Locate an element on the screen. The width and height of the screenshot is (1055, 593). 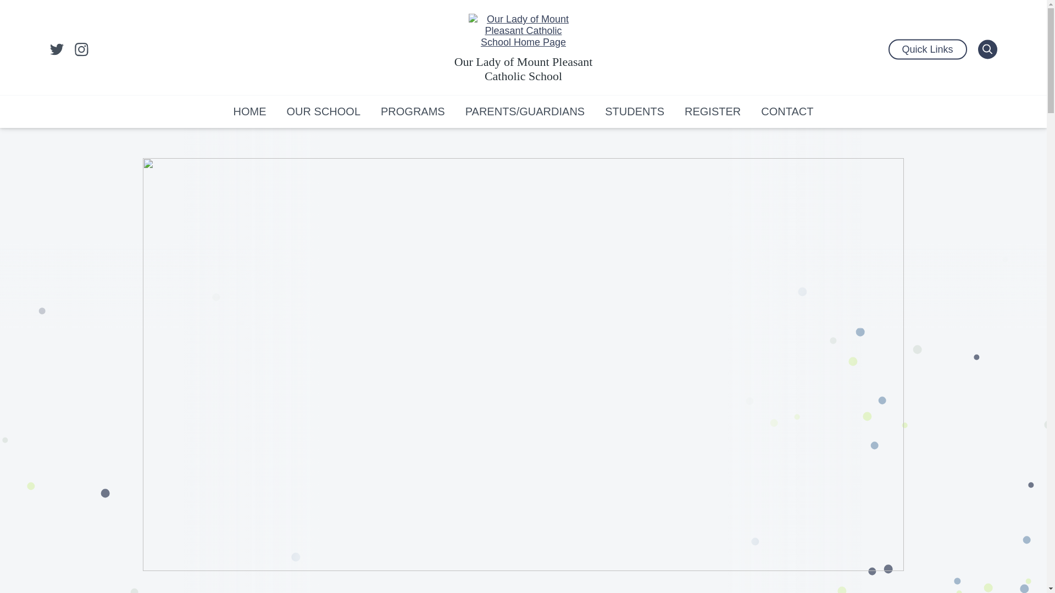
Our Lady of Mount Pleasant Catholic School's Twitter is located at coordinates (56, 49).